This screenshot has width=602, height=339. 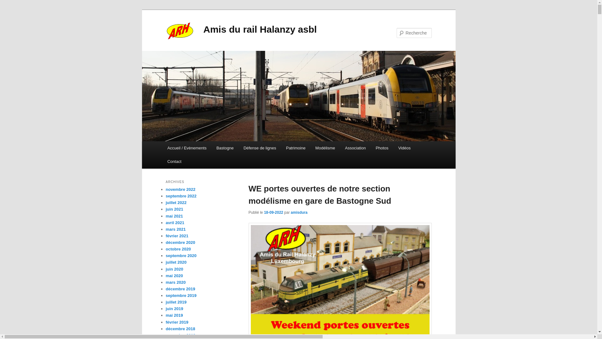 What do you see at coordinates (299, 213) in the screenshot?
I see `amisdura` at bounding box center [299, 213].